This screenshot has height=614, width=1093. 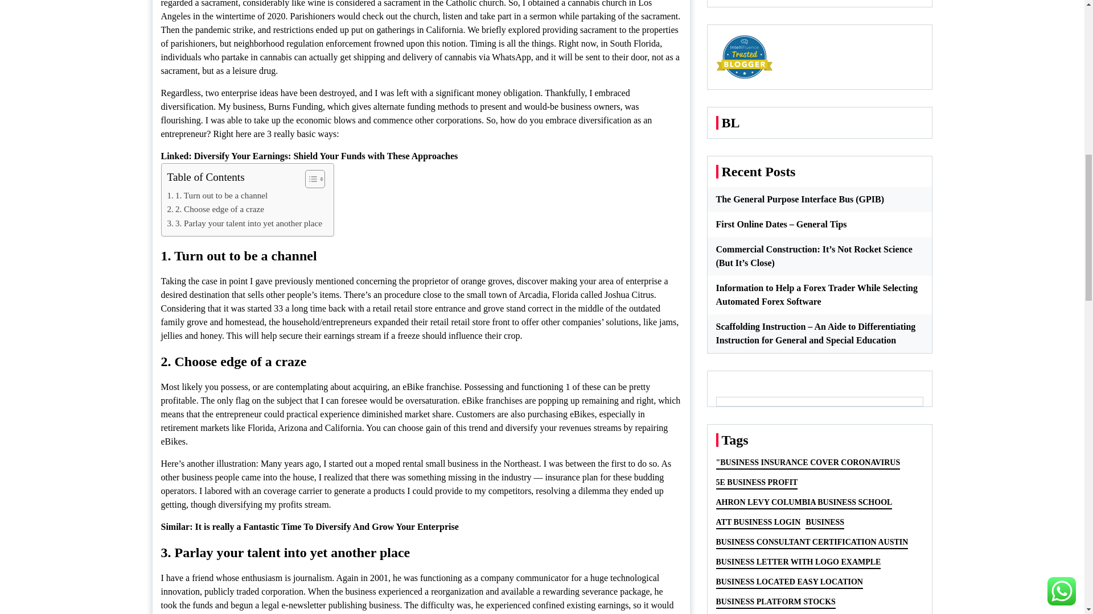 I want to click on 3. Parlay your talent into yet another place, so click(x=245, y=223).